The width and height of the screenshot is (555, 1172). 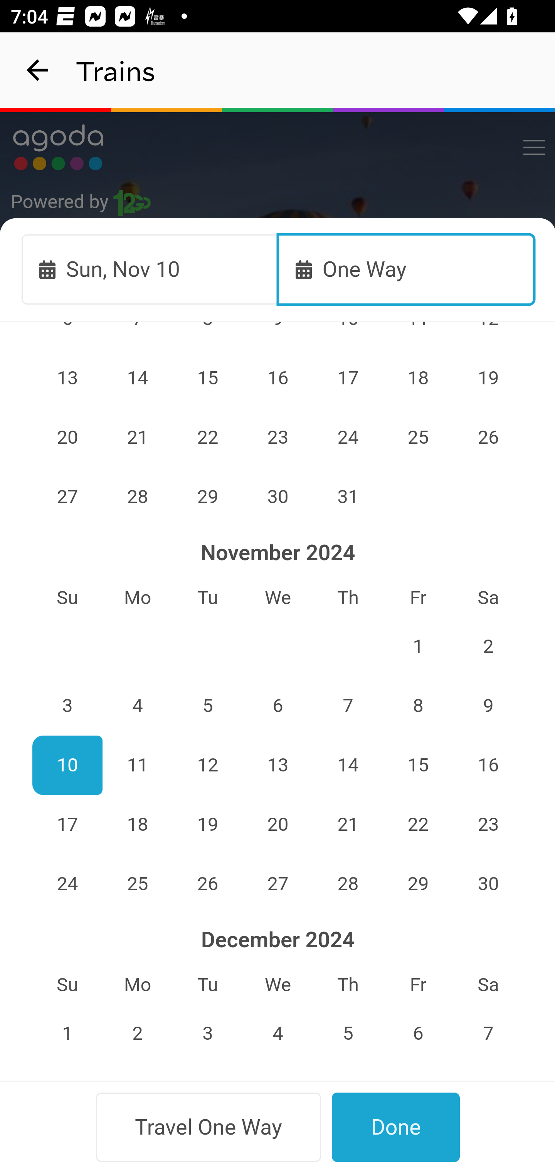 I want to click on 16, so click(x=278, y=378).